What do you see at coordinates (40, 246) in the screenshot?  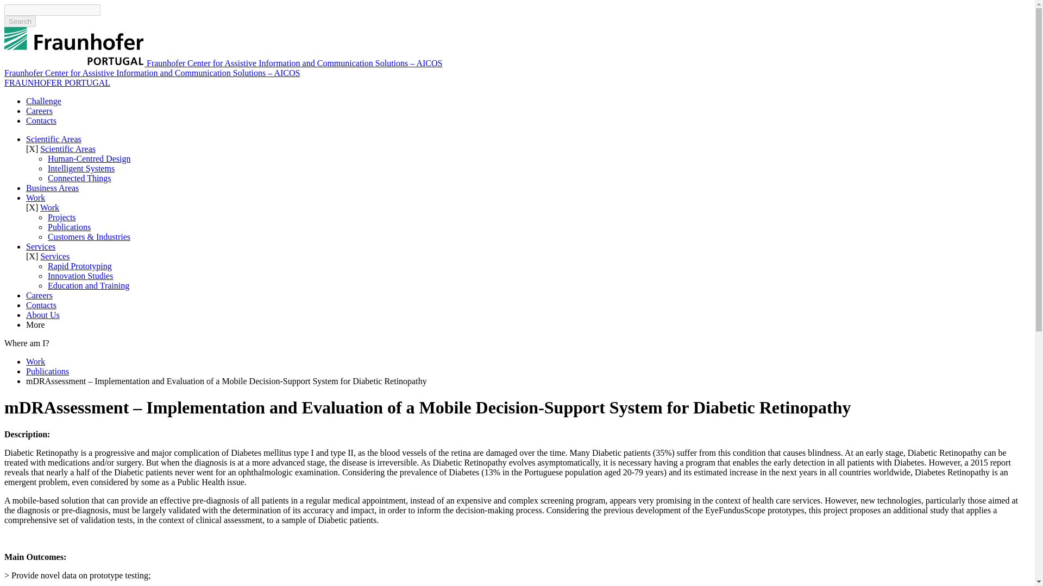 I see `Services` at bounding box center [40, 246].